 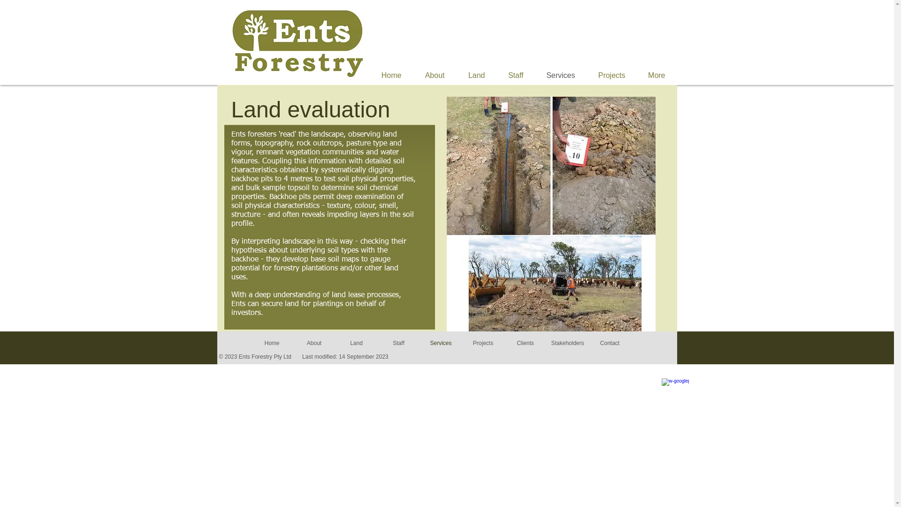 I want to click on Services, so click(x=440, y=343).